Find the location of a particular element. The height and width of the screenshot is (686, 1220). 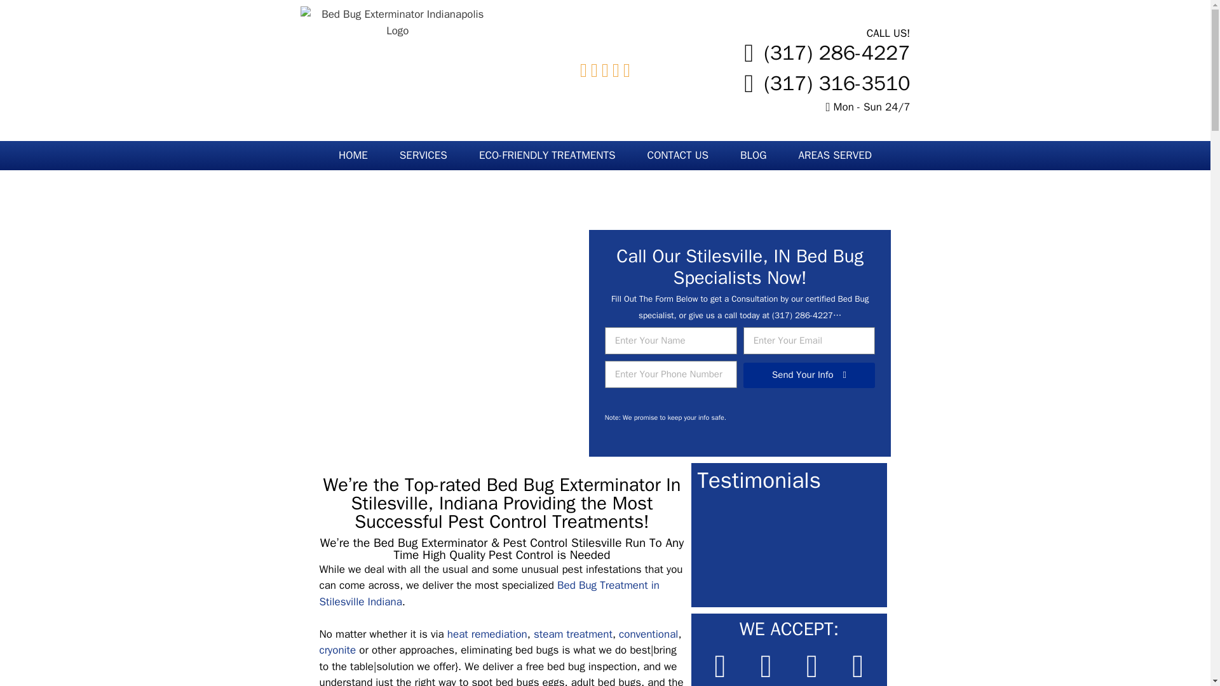

ECO-FRIENDLY TREATMENTS is located at coordinates (548, 155).